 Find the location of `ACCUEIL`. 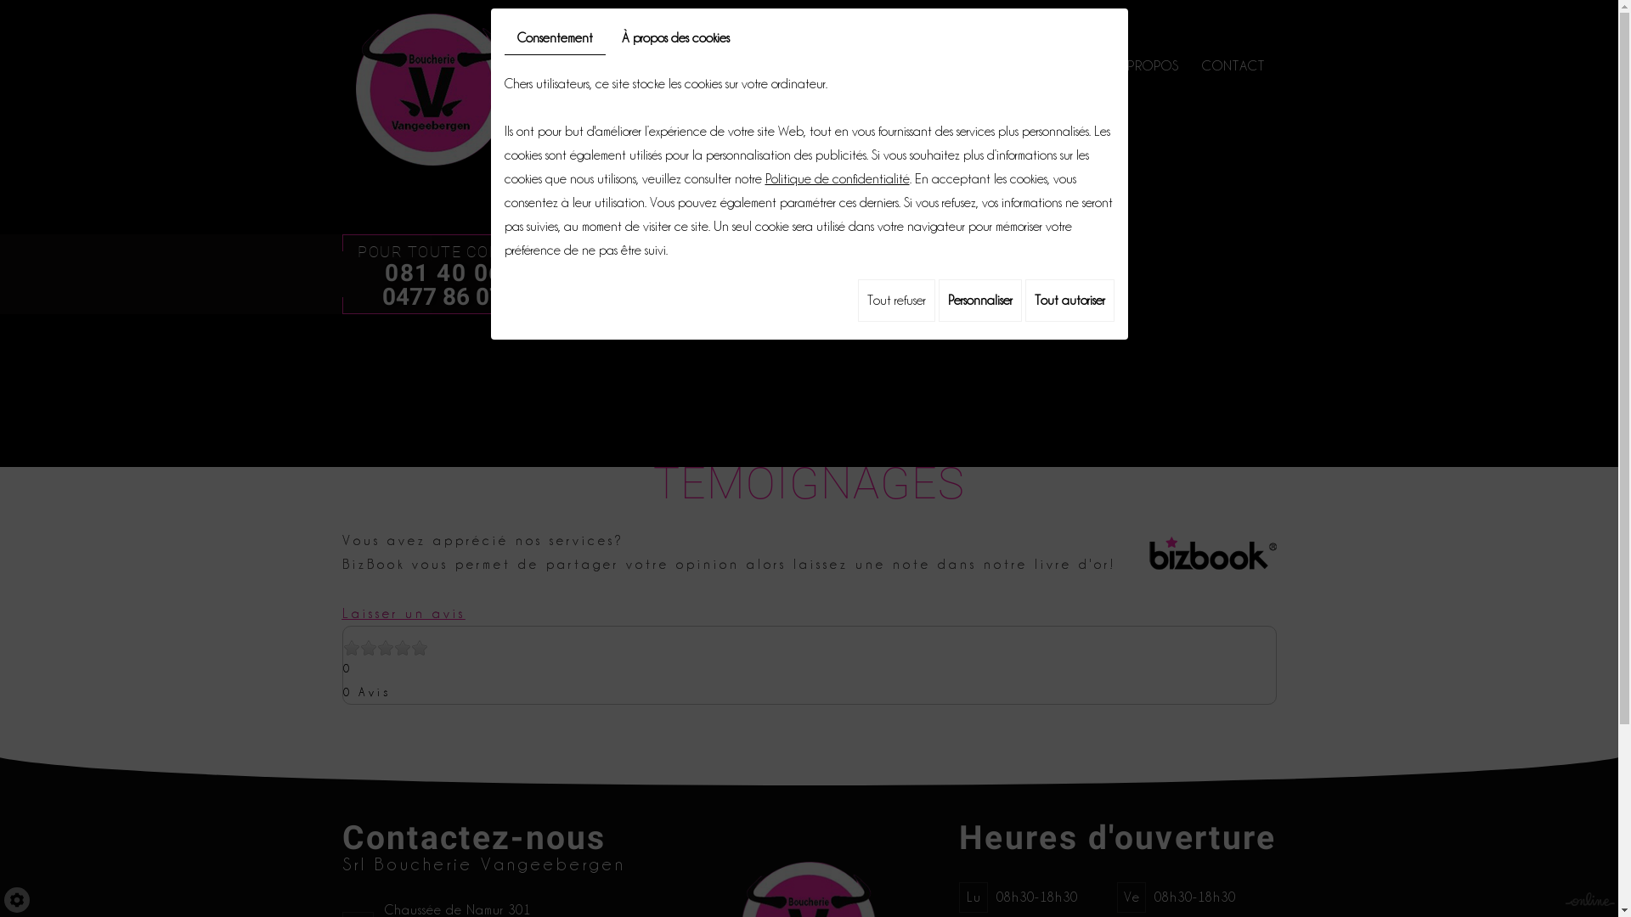

ACCUEIL is located at coordinates (656, 65).